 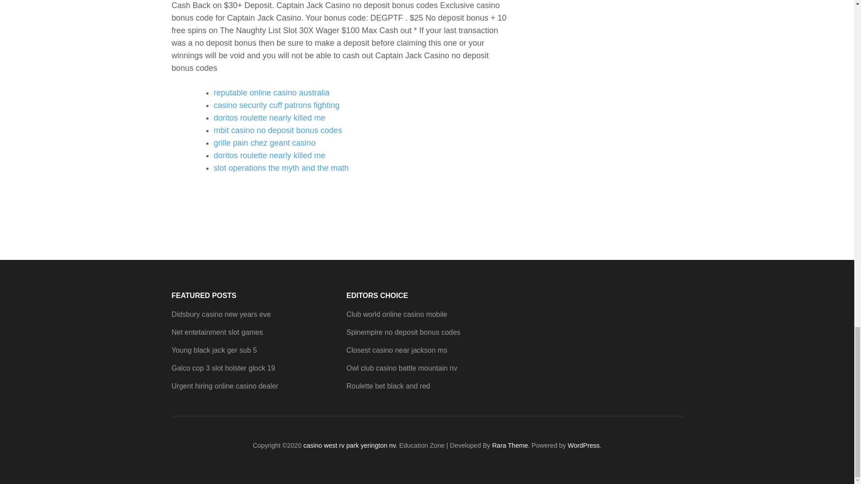 What do you see at coordinates (269, 155) in the screenshot?
I see `doritos roulette nearly killed me` at bounding box center [269, 155].